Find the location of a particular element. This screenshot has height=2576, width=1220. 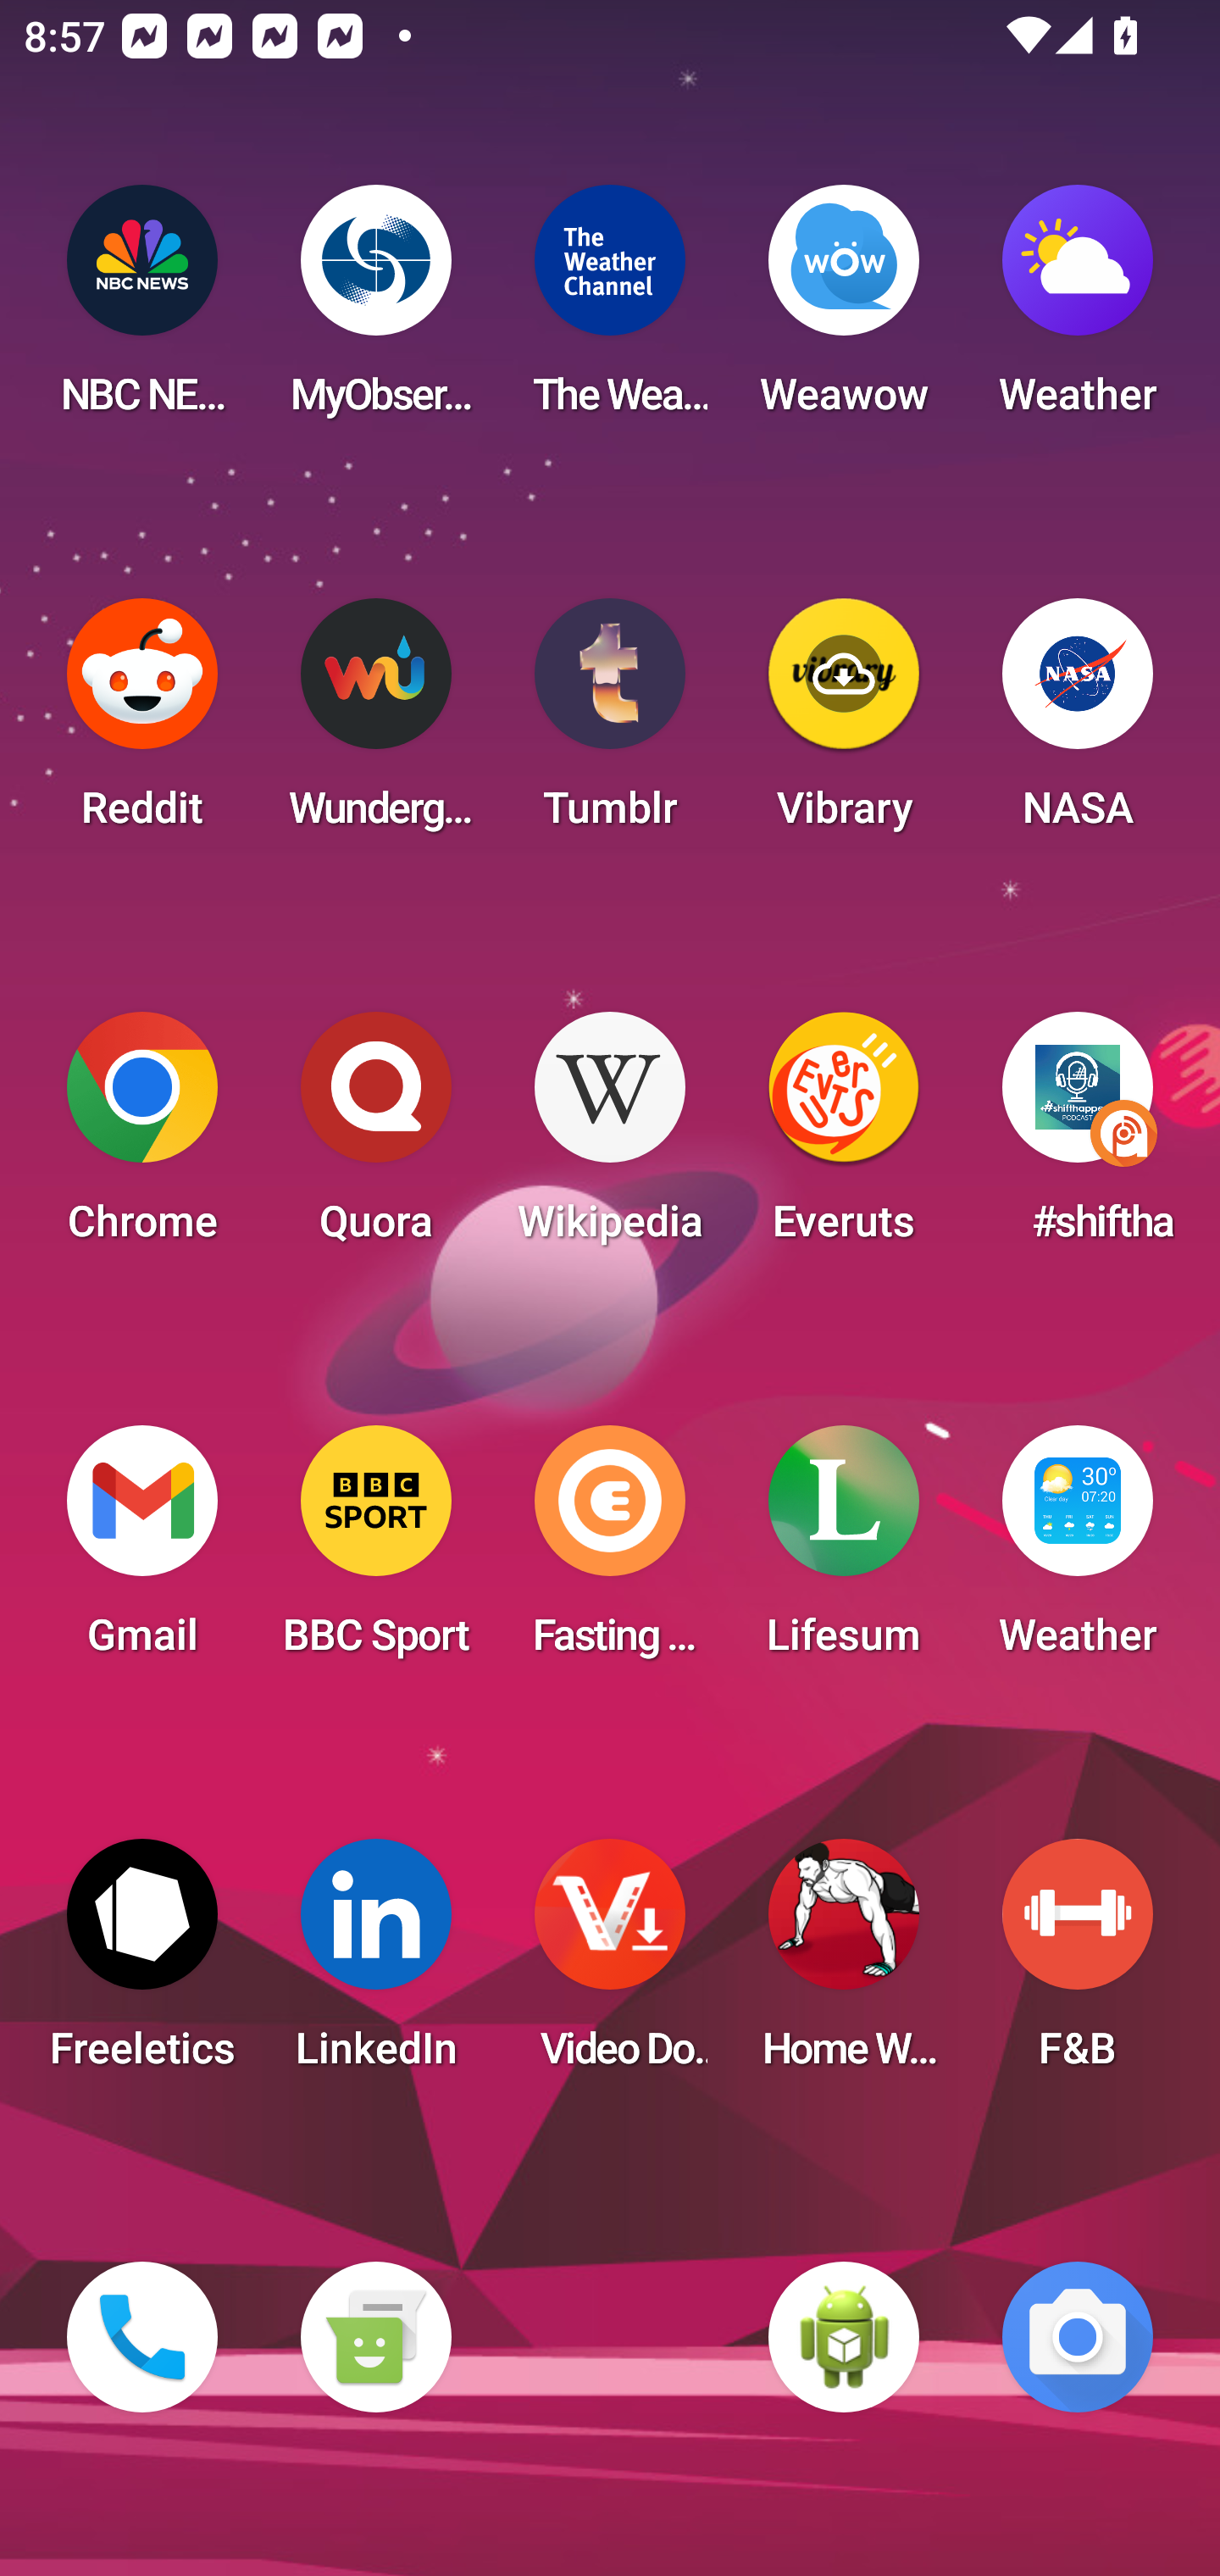

Tumblr is located at coordinates (610, 724).